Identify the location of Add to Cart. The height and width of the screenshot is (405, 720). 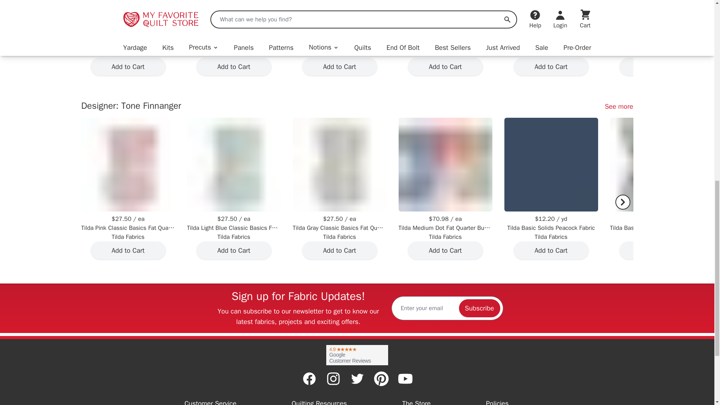
(234, 67).